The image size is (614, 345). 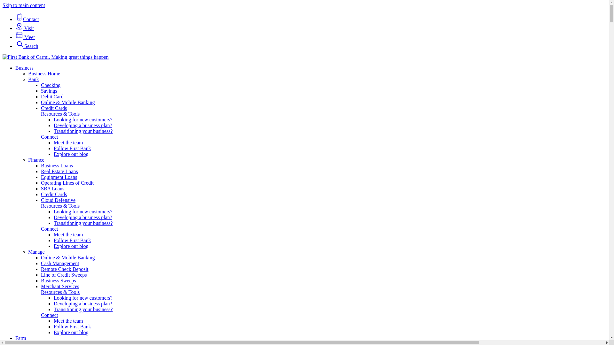 What do you see at coordinates (60, 263) in the screenshot?
I see `Cash Management` at bounding box center [60, 263].